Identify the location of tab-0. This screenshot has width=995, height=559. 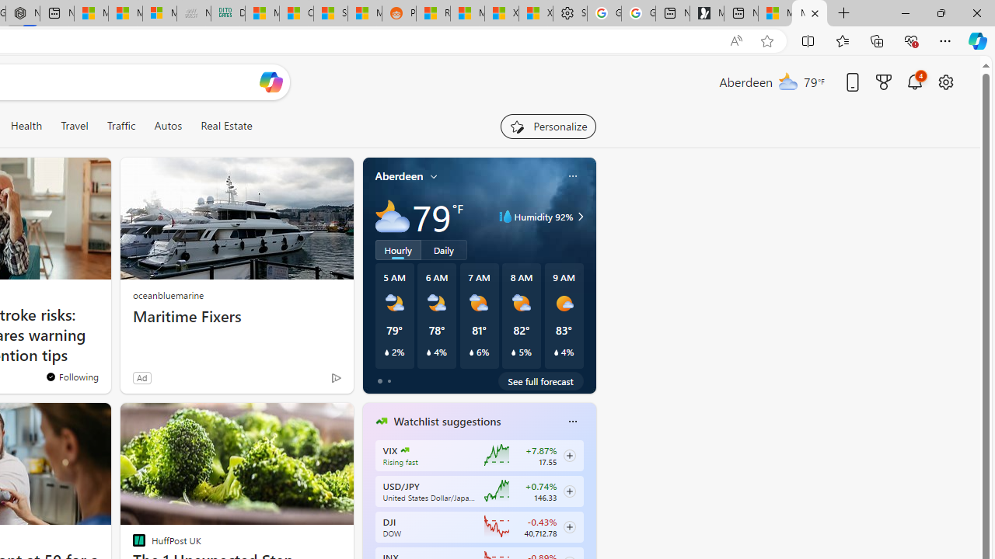
(379, 380).